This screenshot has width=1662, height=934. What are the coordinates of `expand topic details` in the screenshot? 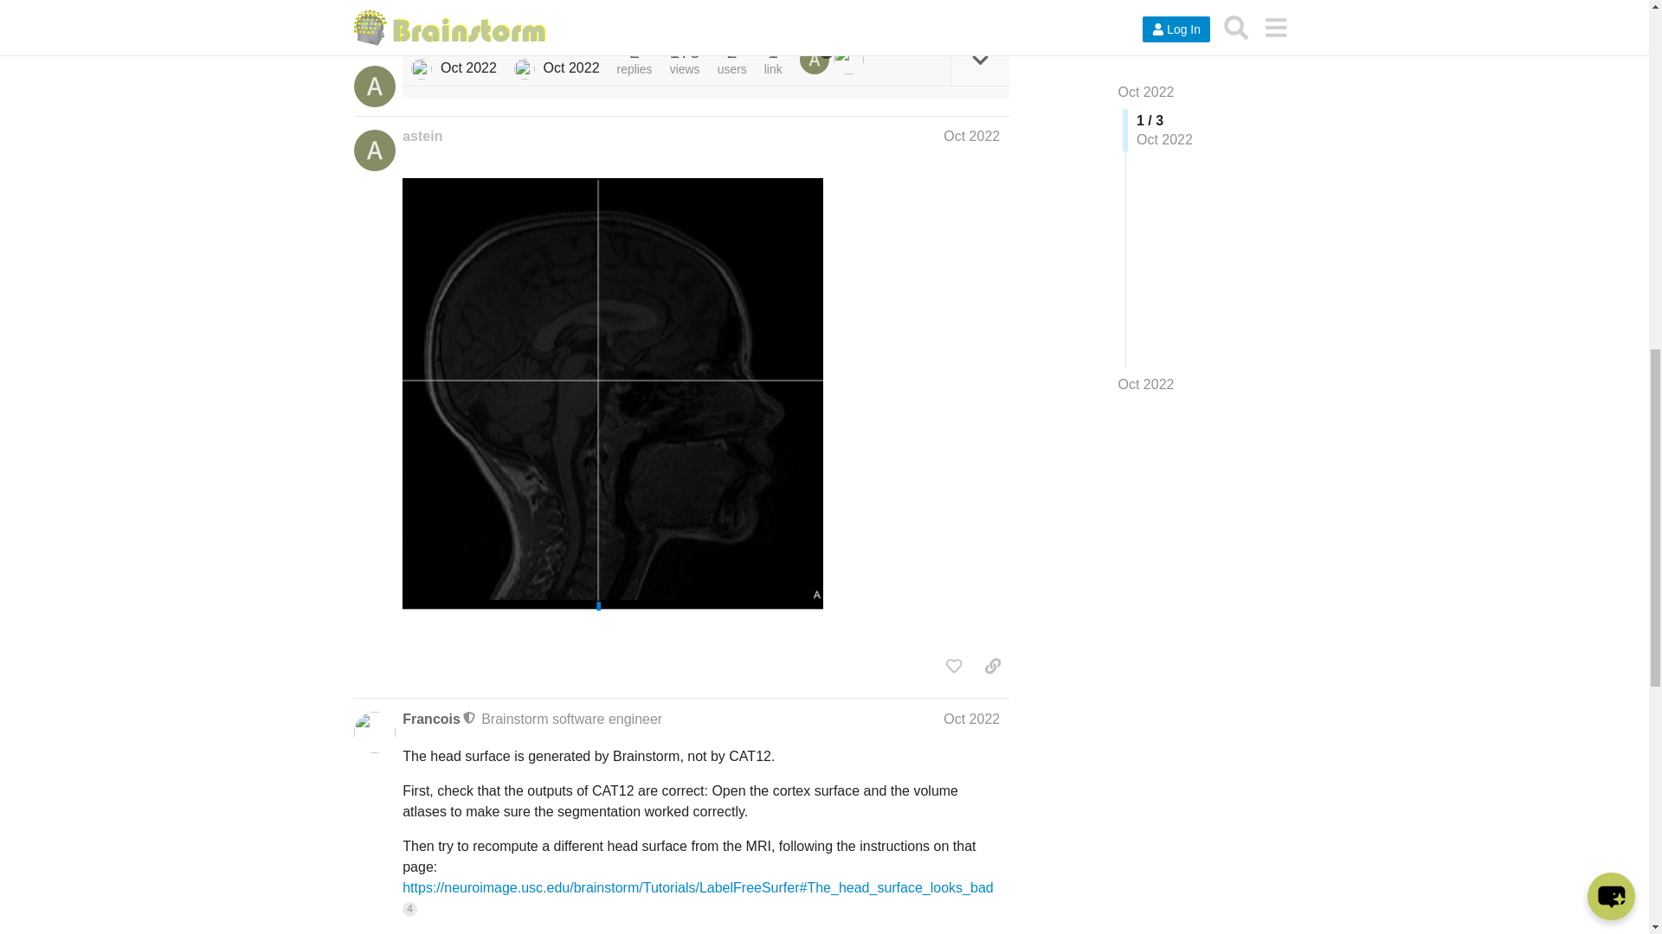 It's located at (980, 60).